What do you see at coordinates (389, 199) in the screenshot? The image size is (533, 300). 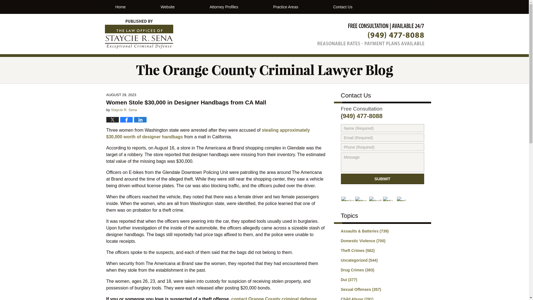 I see `Justia` at bounding box center [389, 199].